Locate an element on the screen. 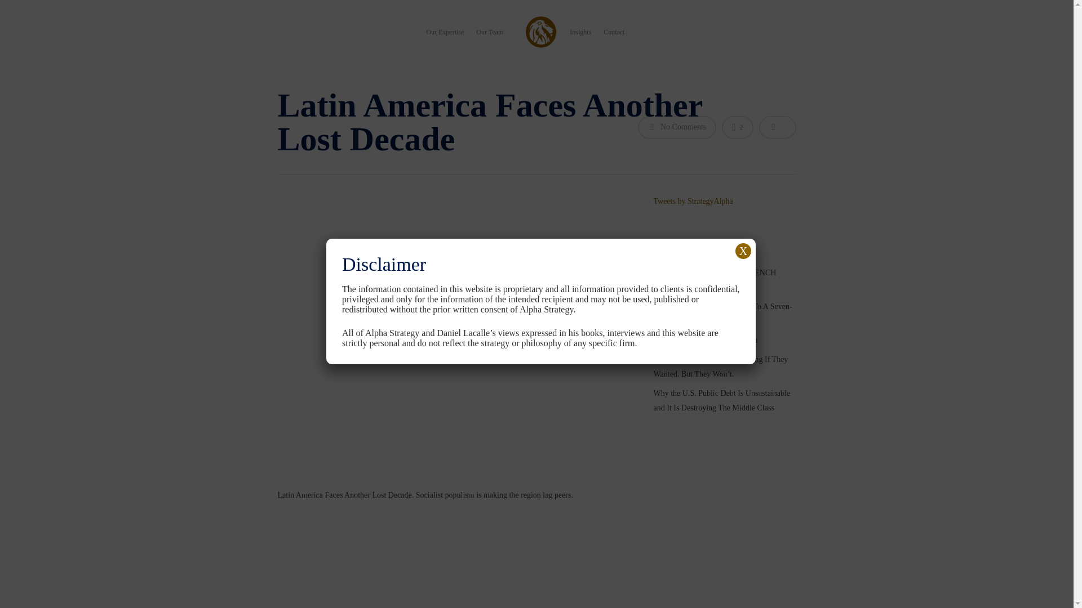 This screenshot has width=1082, height=608. No Comments is located at coordinates (677, 127).